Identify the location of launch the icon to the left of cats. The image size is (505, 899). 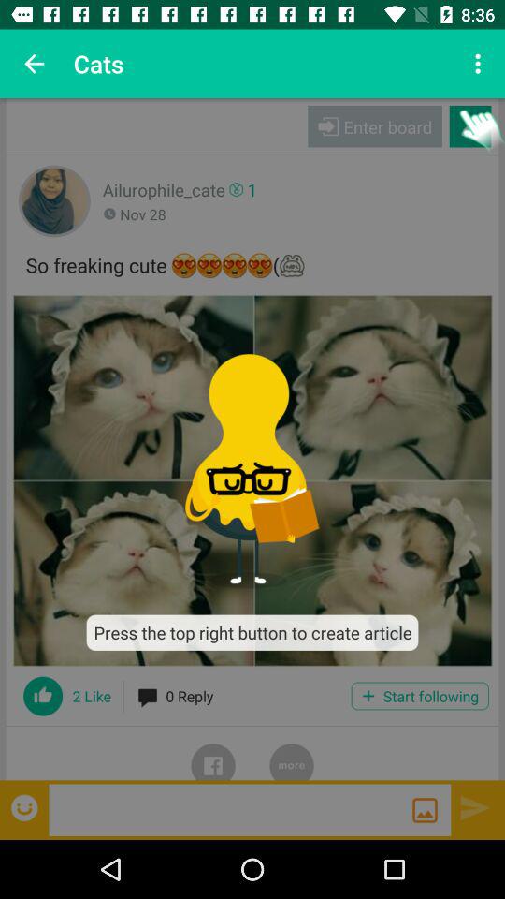
(34, 64).